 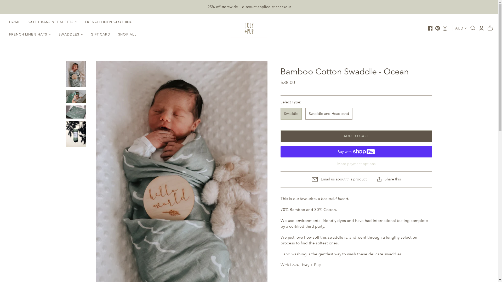 I want to click on GIFT CARD, so click(x=100, y=34).